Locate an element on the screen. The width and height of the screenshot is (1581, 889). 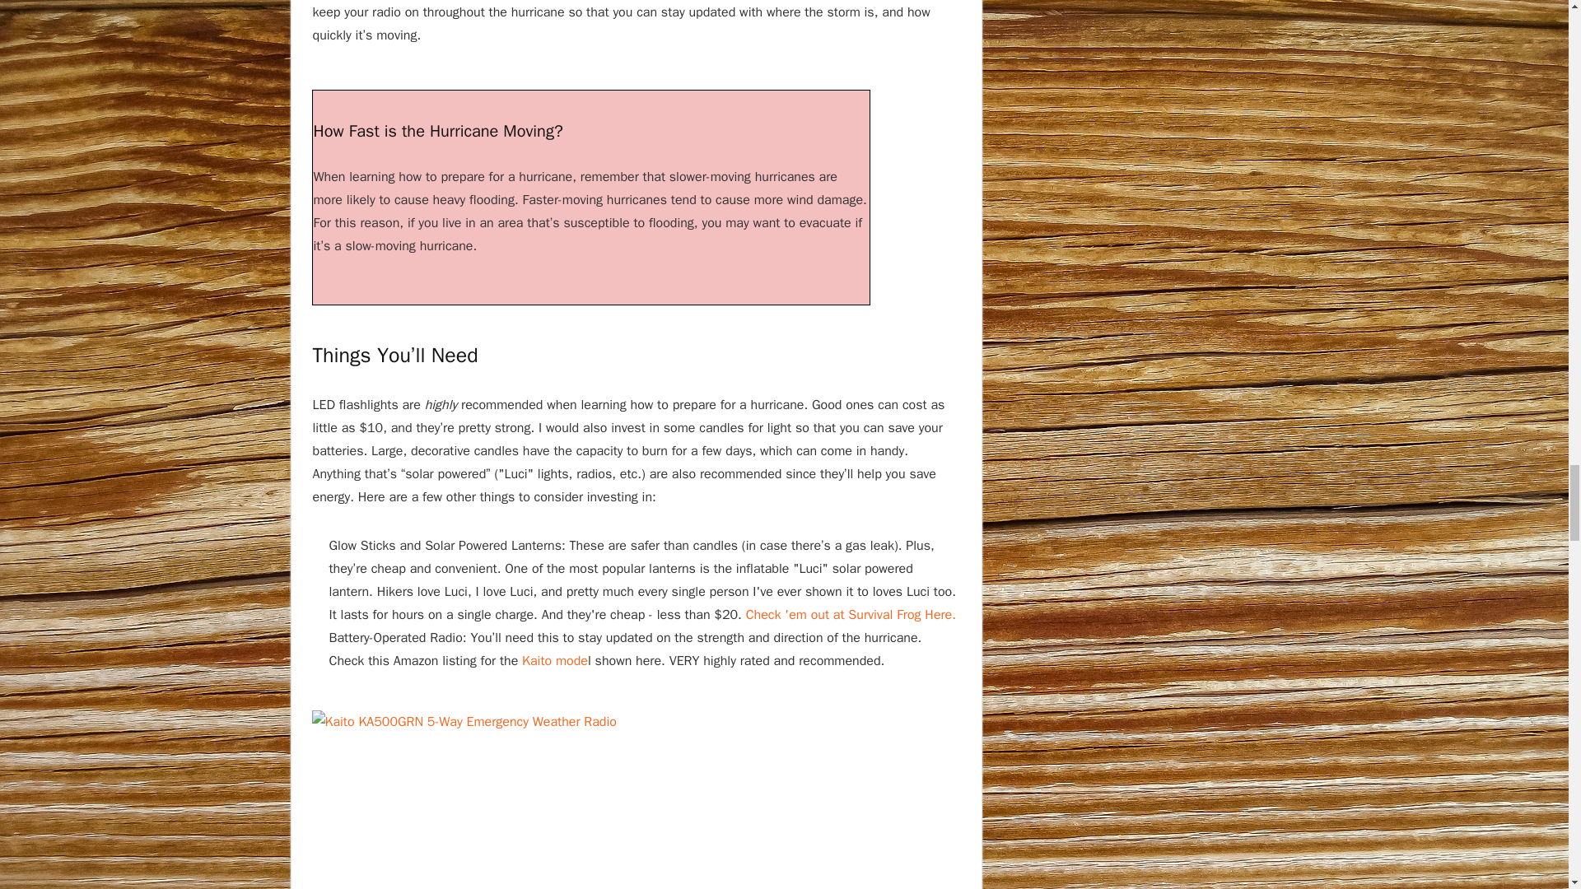
Kaito mode is located at coordinates (555, 660).